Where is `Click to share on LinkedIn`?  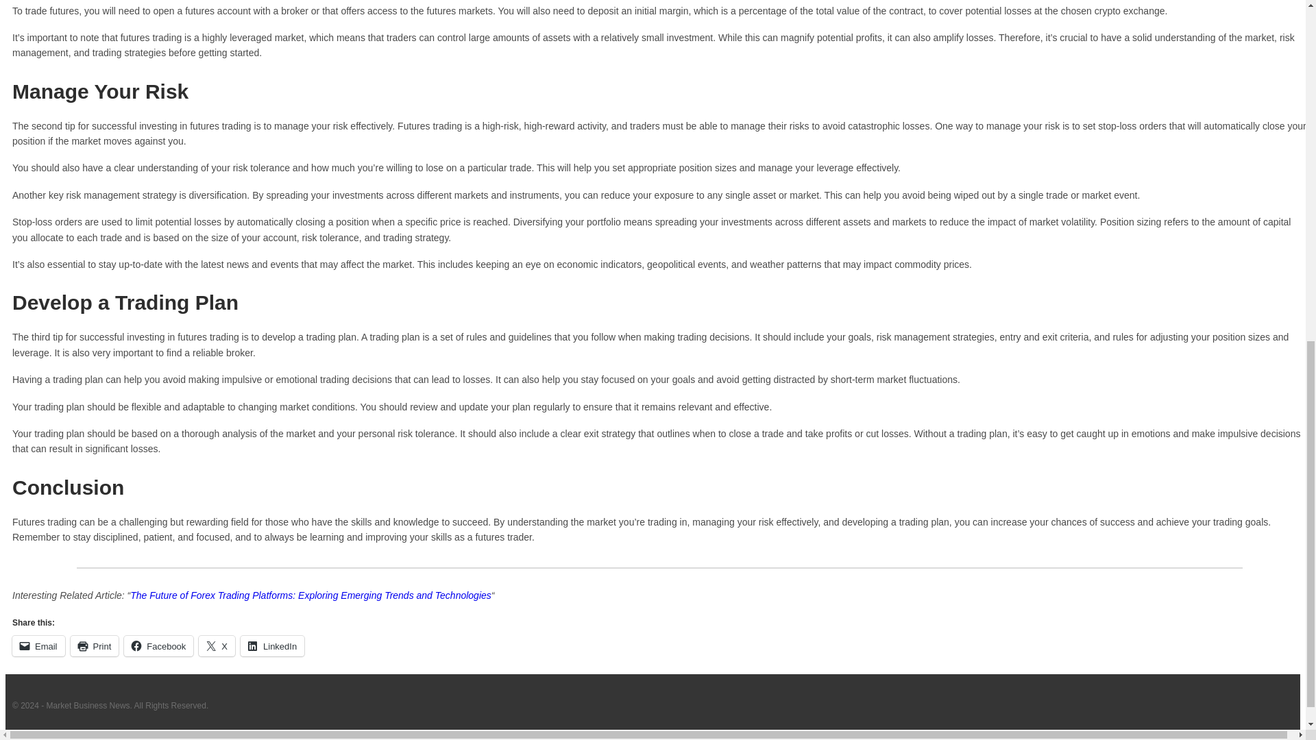
Click to share on LinkedIn is located at coordinates (272, 645).